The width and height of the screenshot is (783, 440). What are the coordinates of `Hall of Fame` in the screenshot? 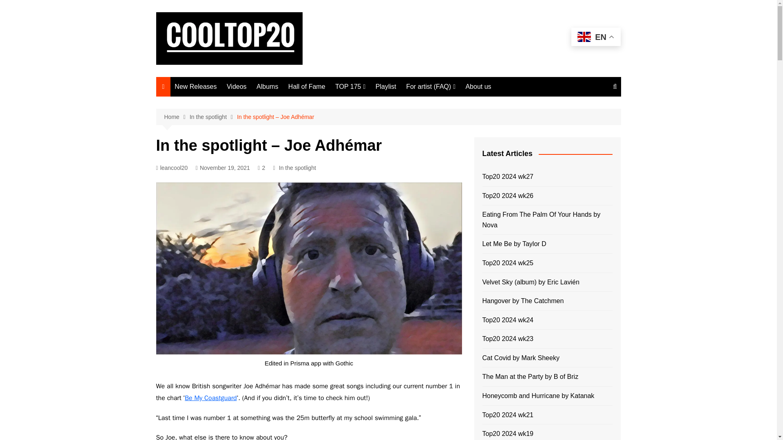 It's located at (307, 86).